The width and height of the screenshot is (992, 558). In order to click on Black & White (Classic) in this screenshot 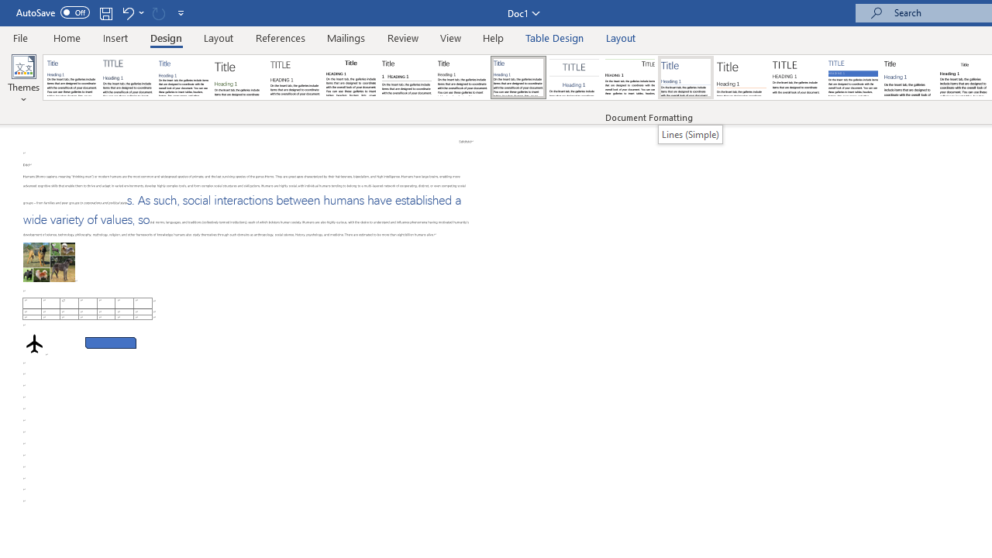, I will do `click(350, 77)`.